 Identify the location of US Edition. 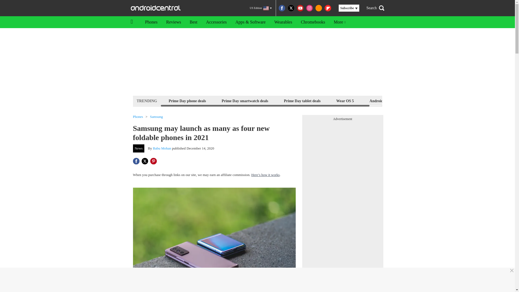
(261, 8).